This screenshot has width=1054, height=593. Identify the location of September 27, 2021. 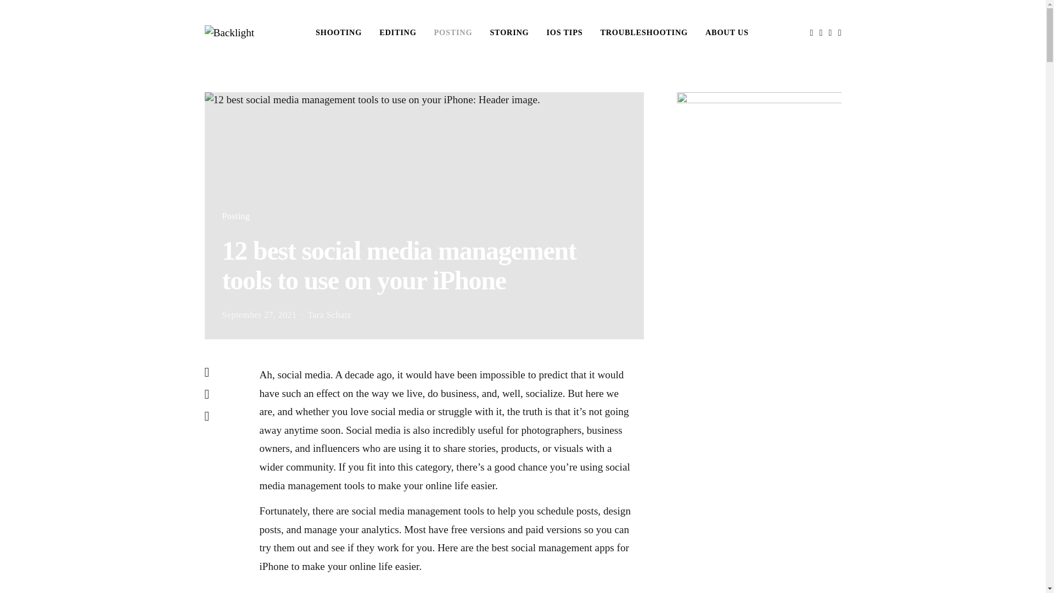
(259, 315).